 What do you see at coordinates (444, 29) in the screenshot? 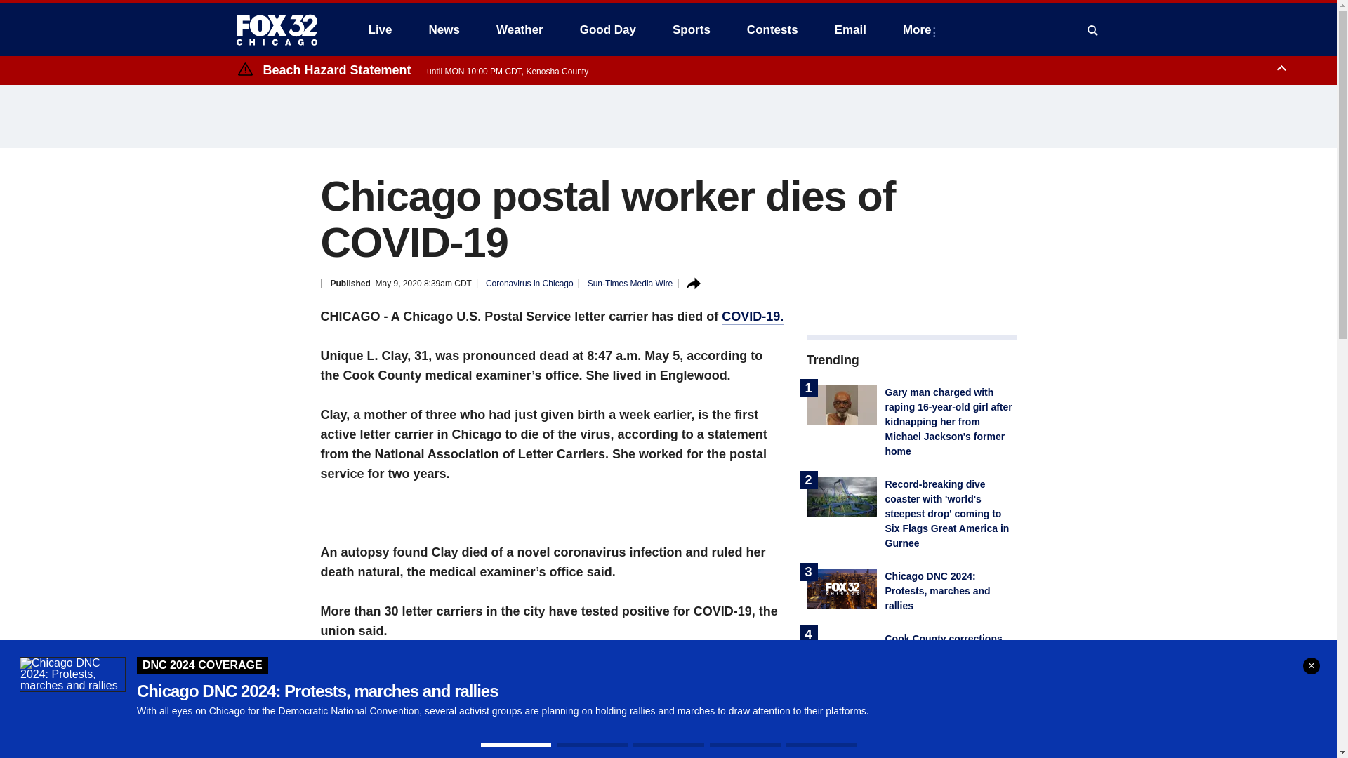
I see `News` at bounding box center [444, 29].